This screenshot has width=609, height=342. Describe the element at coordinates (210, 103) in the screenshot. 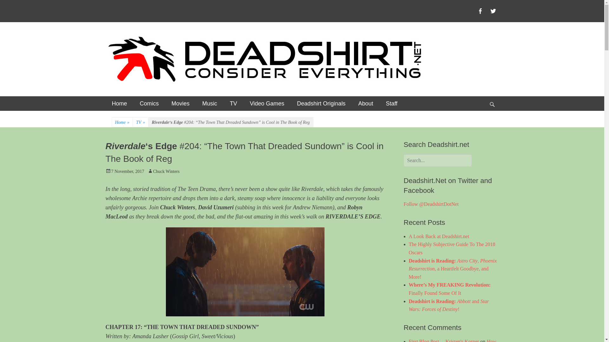

I see `Music` at that location.